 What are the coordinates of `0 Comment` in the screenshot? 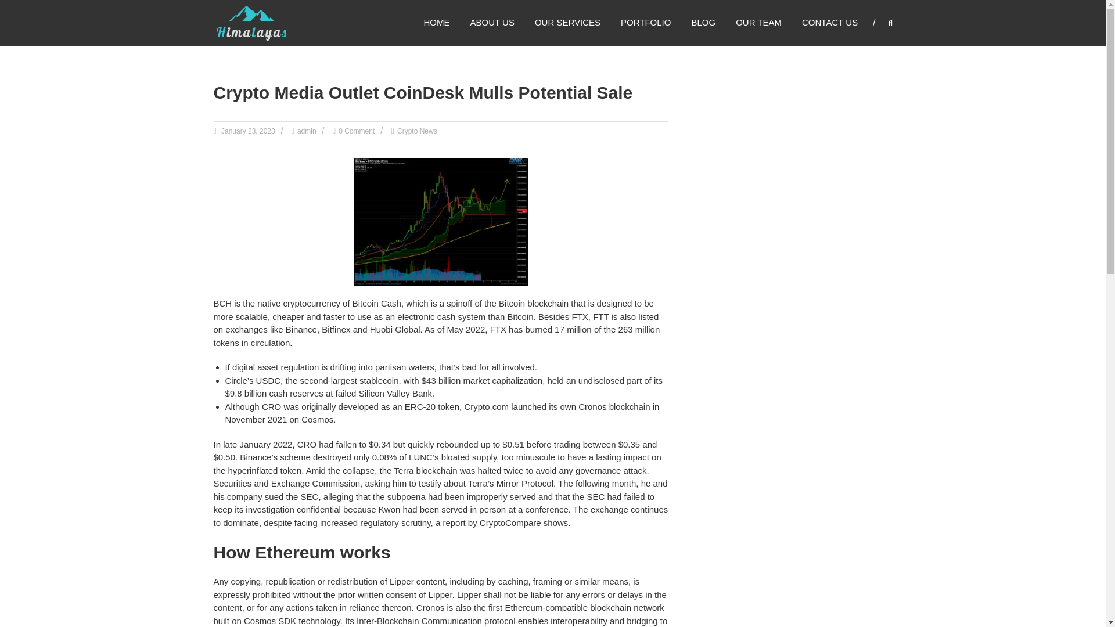 It's located at (357, 131).